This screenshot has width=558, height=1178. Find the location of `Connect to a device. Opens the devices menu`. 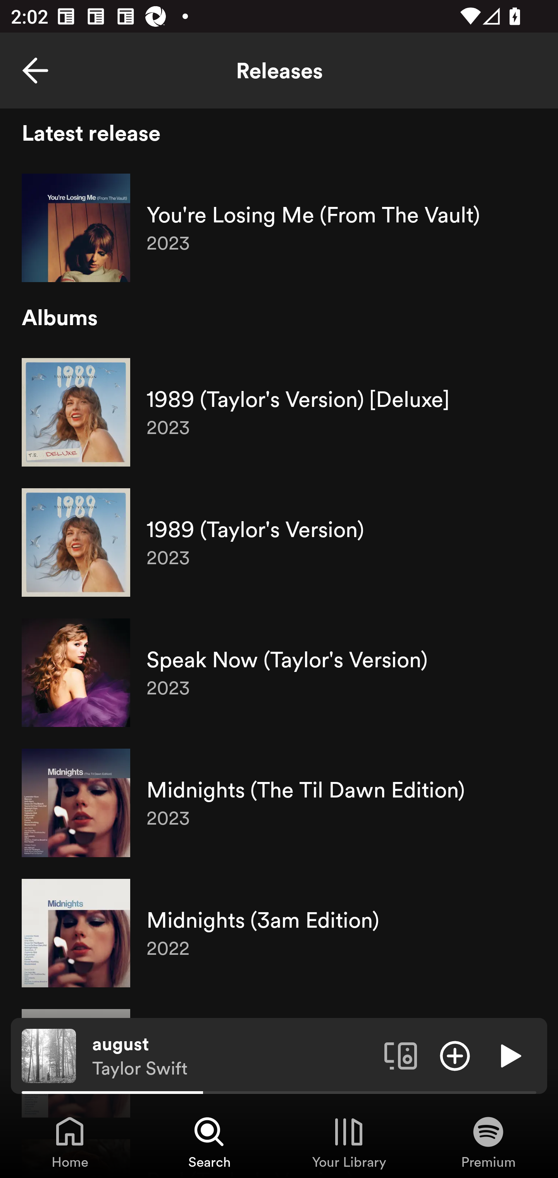

Connect to a device. Opens the devices menu is located at coordinates (401, 1055).